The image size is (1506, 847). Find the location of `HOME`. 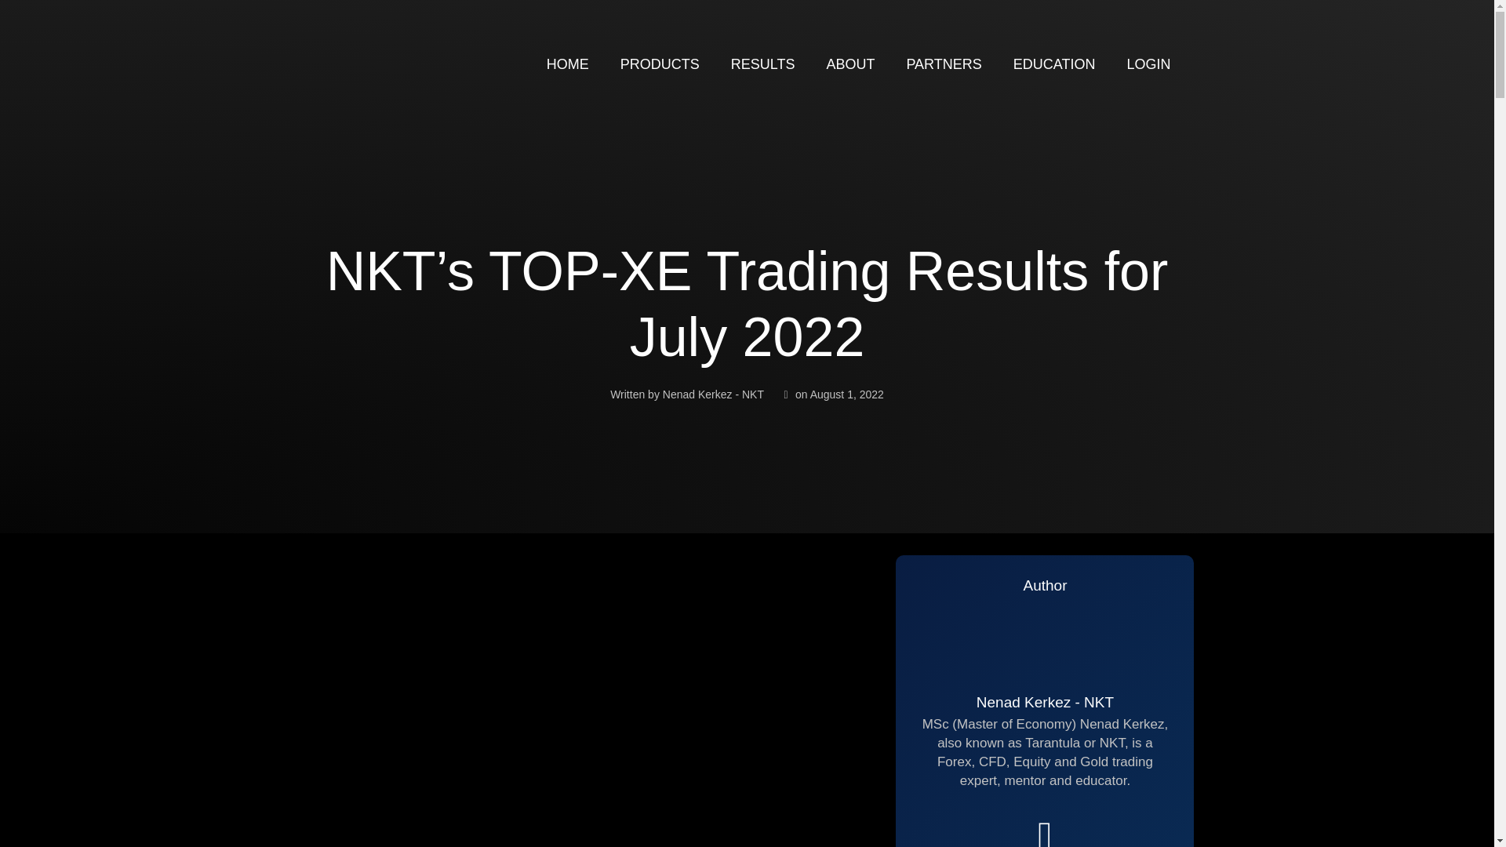

HOME is located at coordinates (568, 64).